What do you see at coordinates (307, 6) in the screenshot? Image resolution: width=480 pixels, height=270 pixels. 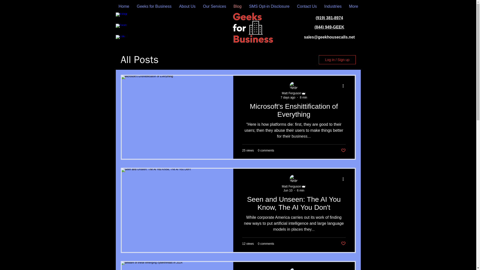 I see `Contact Us` at bounding box center [307, 6].